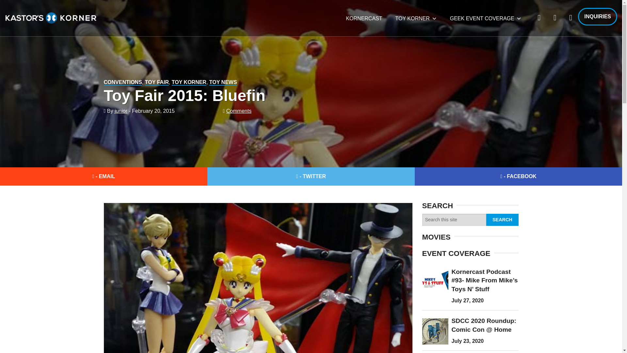 The image size is (627, 353). Describe the element at coordinates (485, 18) in the screenshot. I see `GEEK EVENT COVERAGE` at that location.